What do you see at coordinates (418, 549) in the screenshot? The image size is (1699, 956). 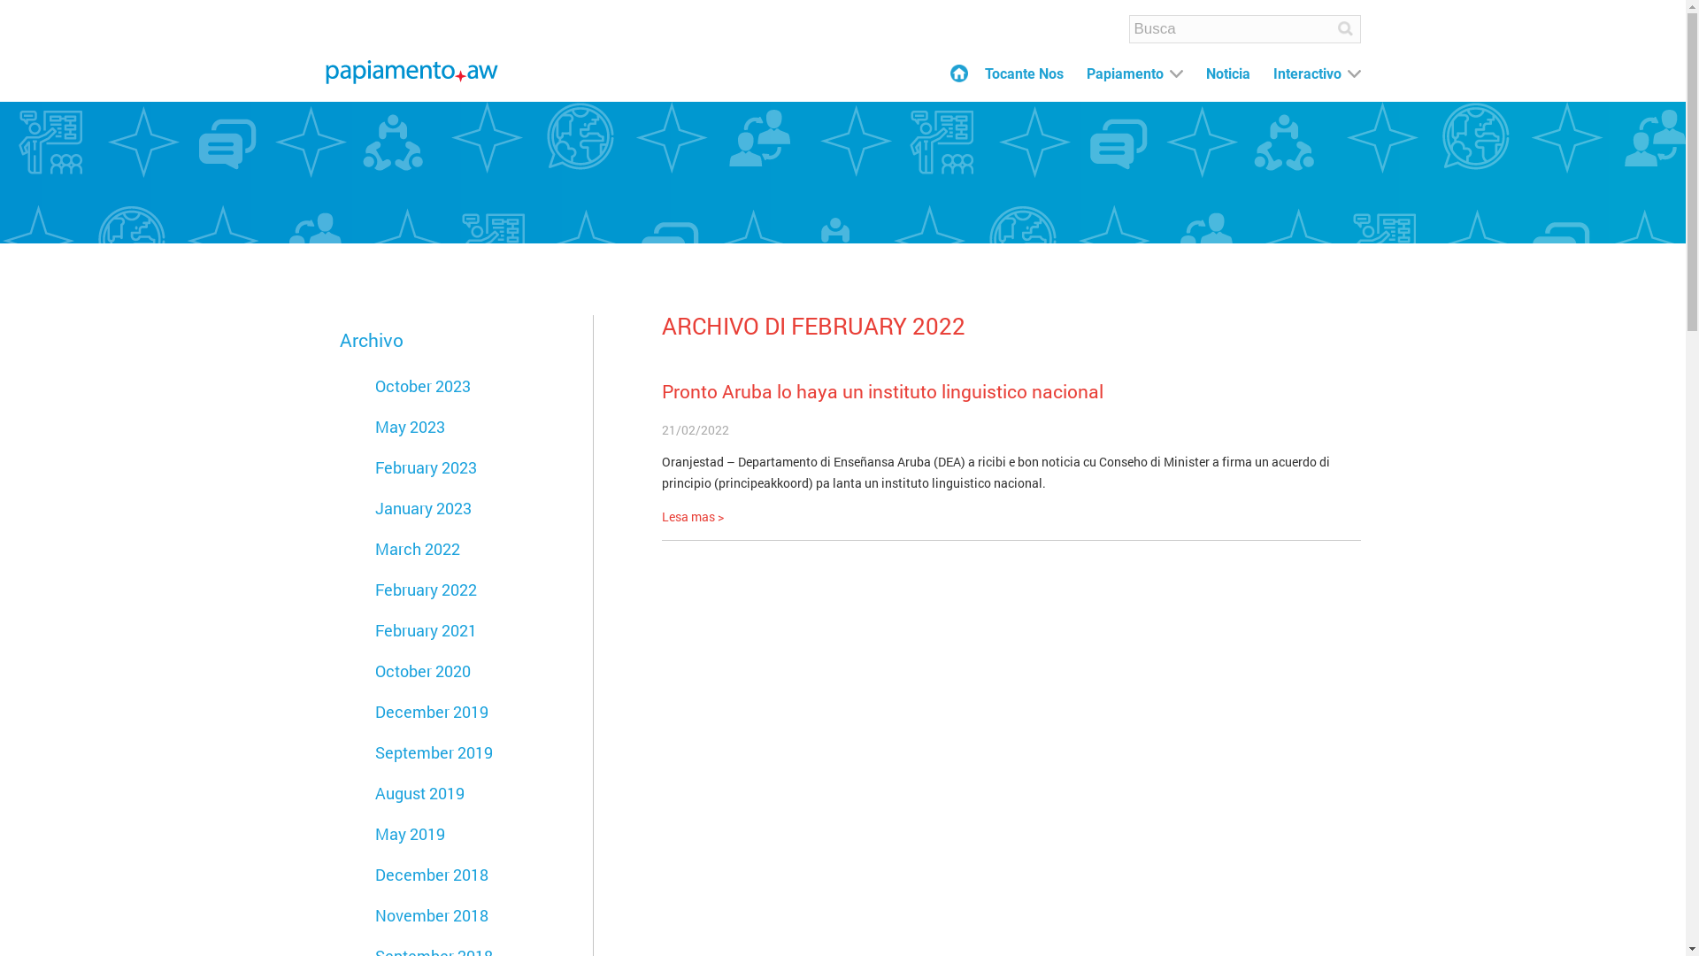 I see `March 2022` at bounding box center [418, 549].